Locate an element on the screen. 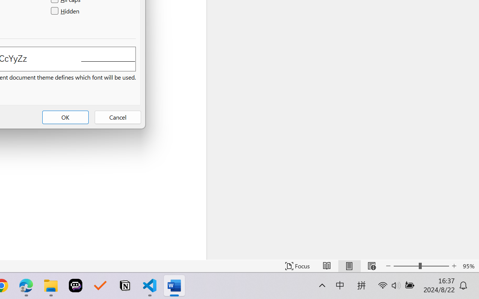 This screenshot has width=479, height=299. OK is located at coordinates (65, 117).